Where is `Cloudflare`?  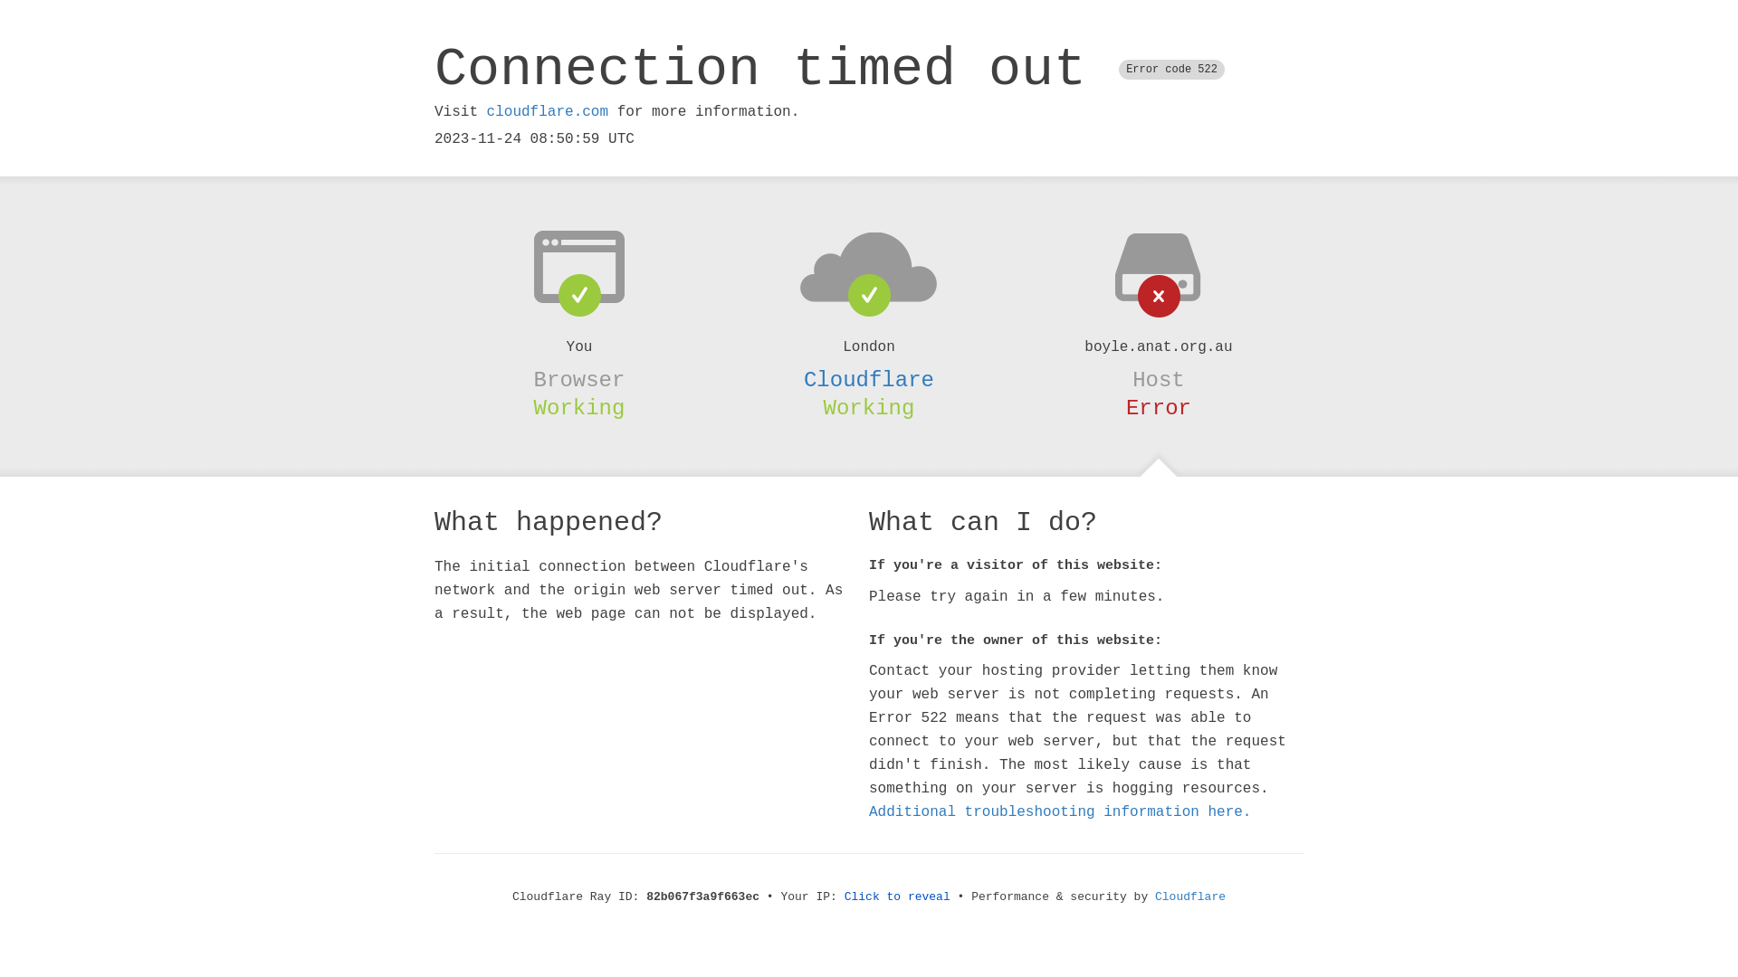
Cloudflare is located at coordinates (869, 380).